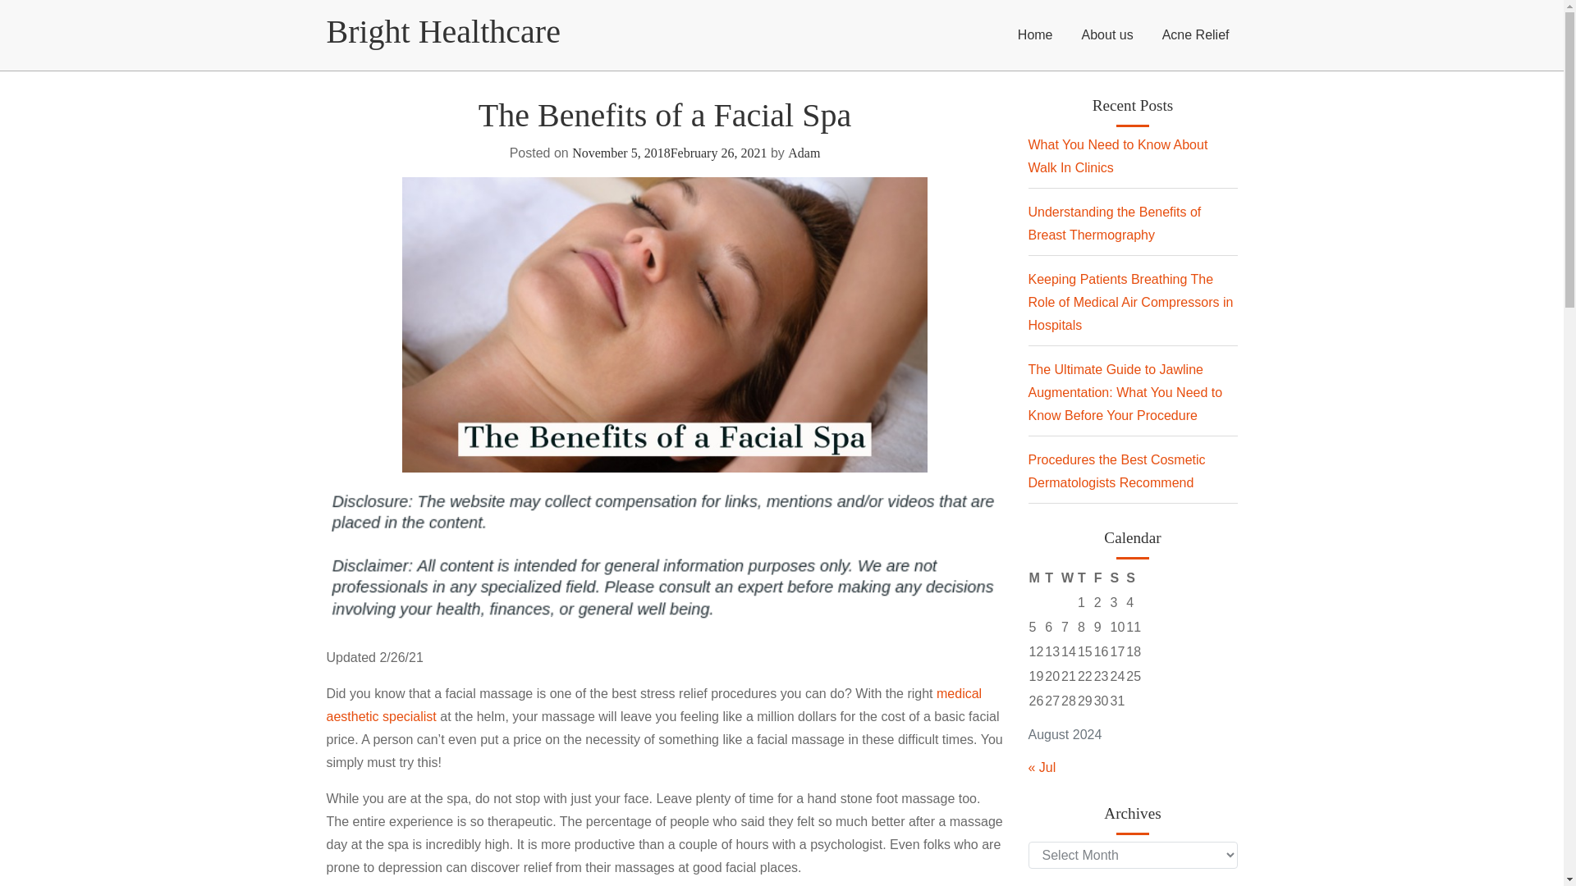 This screenshot has height=886, width=1576. Describe the element at coordinates (653, 706) in the screenshot. I see `medical aesthetic specialist` at that location.